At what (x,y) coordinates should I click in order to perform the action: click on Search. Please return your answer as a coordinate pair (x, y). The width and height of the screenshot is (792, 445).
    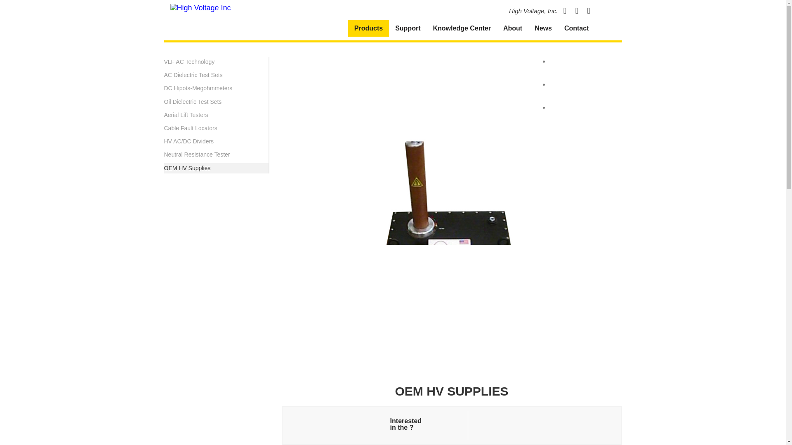
    Looking at the image, I should click on (605, 28).